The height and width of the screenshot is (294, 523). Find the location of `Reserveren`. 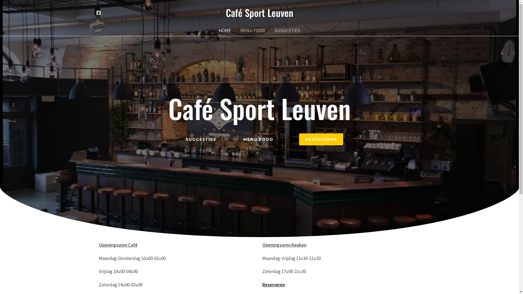

Reserveren is located at coordinates (273, 285).